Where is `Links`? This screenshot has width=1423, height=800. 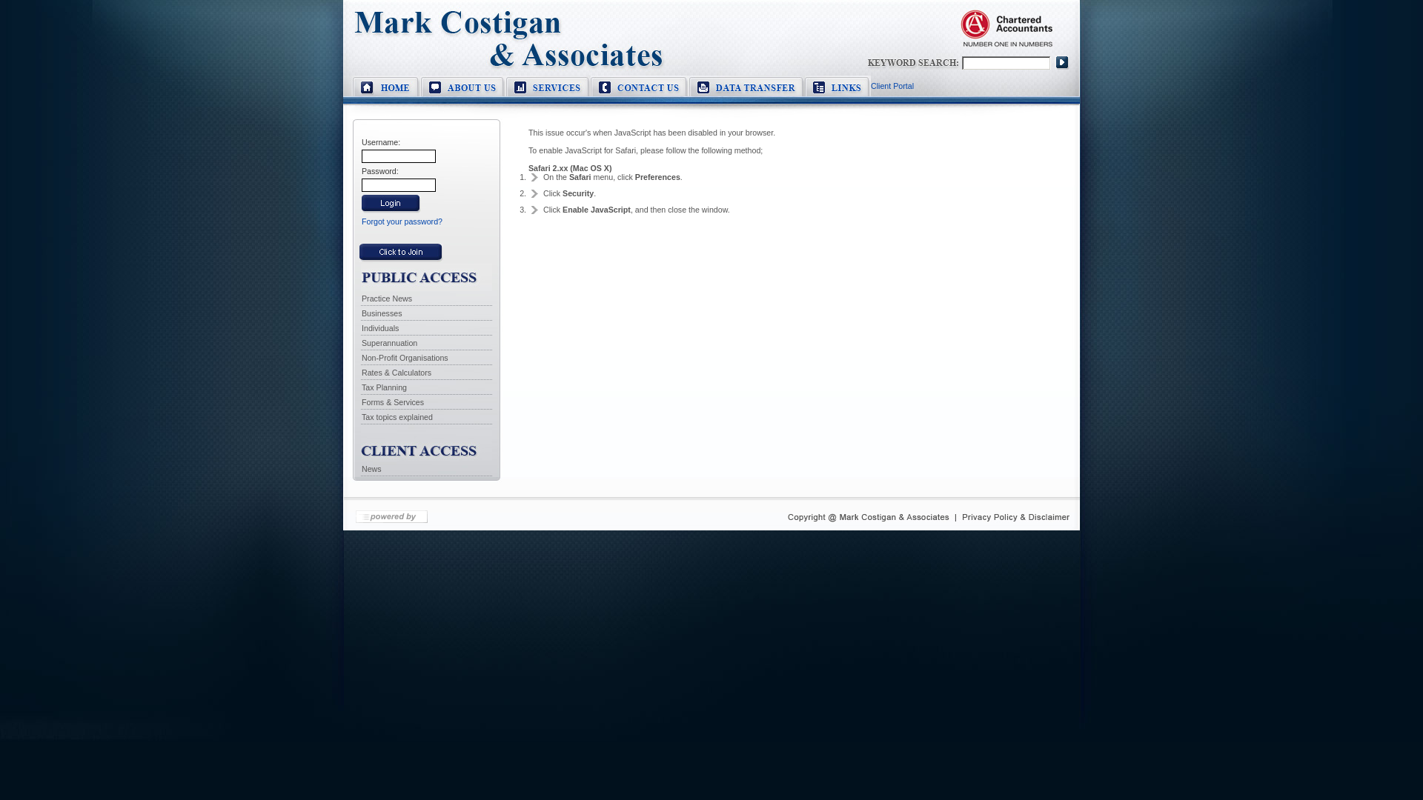 Links is located at coordinates (837, 93).